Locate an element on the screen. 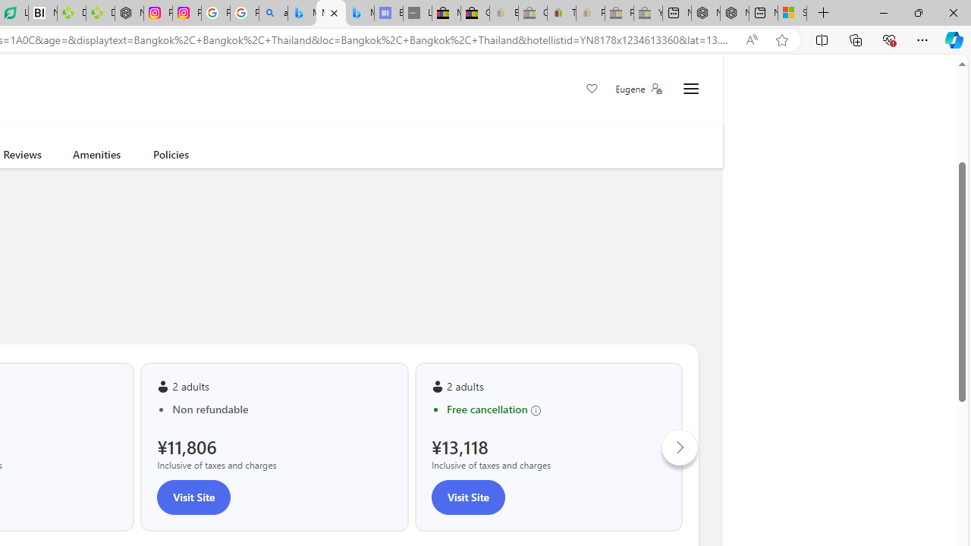 The width and height of the screenshot is (971, 546). Policies is located at coordinates (171, 157).